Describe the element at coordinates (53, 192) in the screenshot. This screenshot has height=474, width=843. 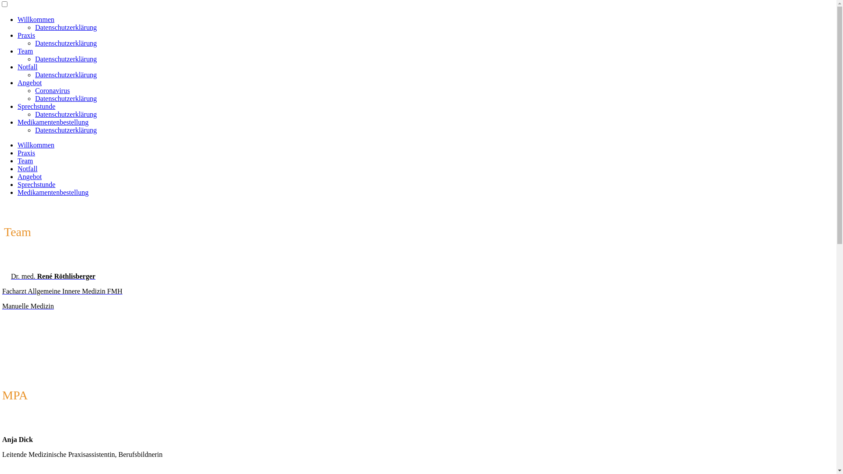
I see `Medikamentenbestellung` at that location.